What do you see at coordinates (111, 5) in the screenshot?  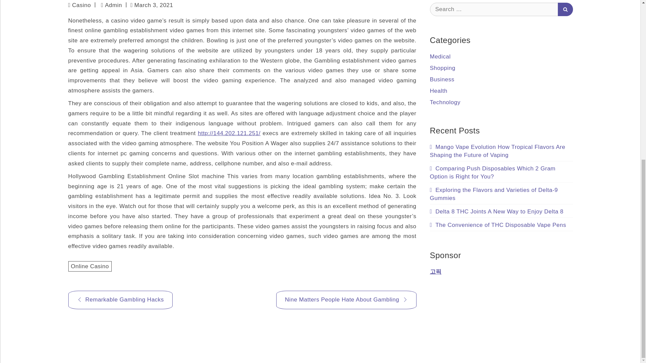 I see `Admin` at bounding box center [111, 5].